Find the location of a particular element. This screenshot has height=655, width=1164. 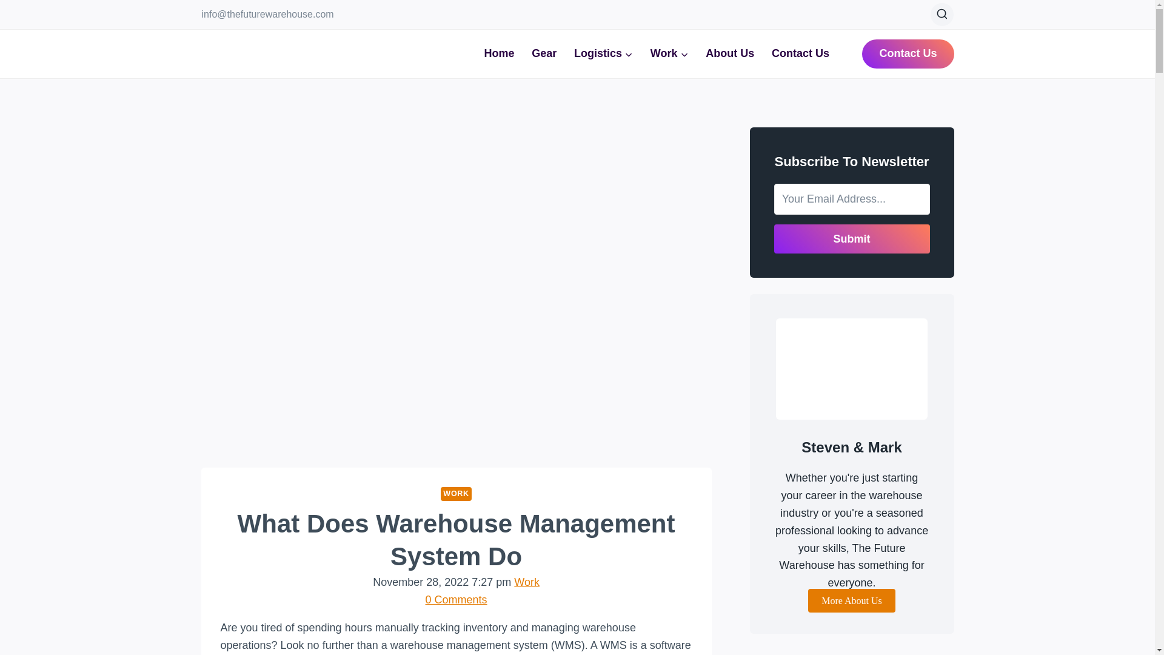

Work is located at coordinates (527, 582).